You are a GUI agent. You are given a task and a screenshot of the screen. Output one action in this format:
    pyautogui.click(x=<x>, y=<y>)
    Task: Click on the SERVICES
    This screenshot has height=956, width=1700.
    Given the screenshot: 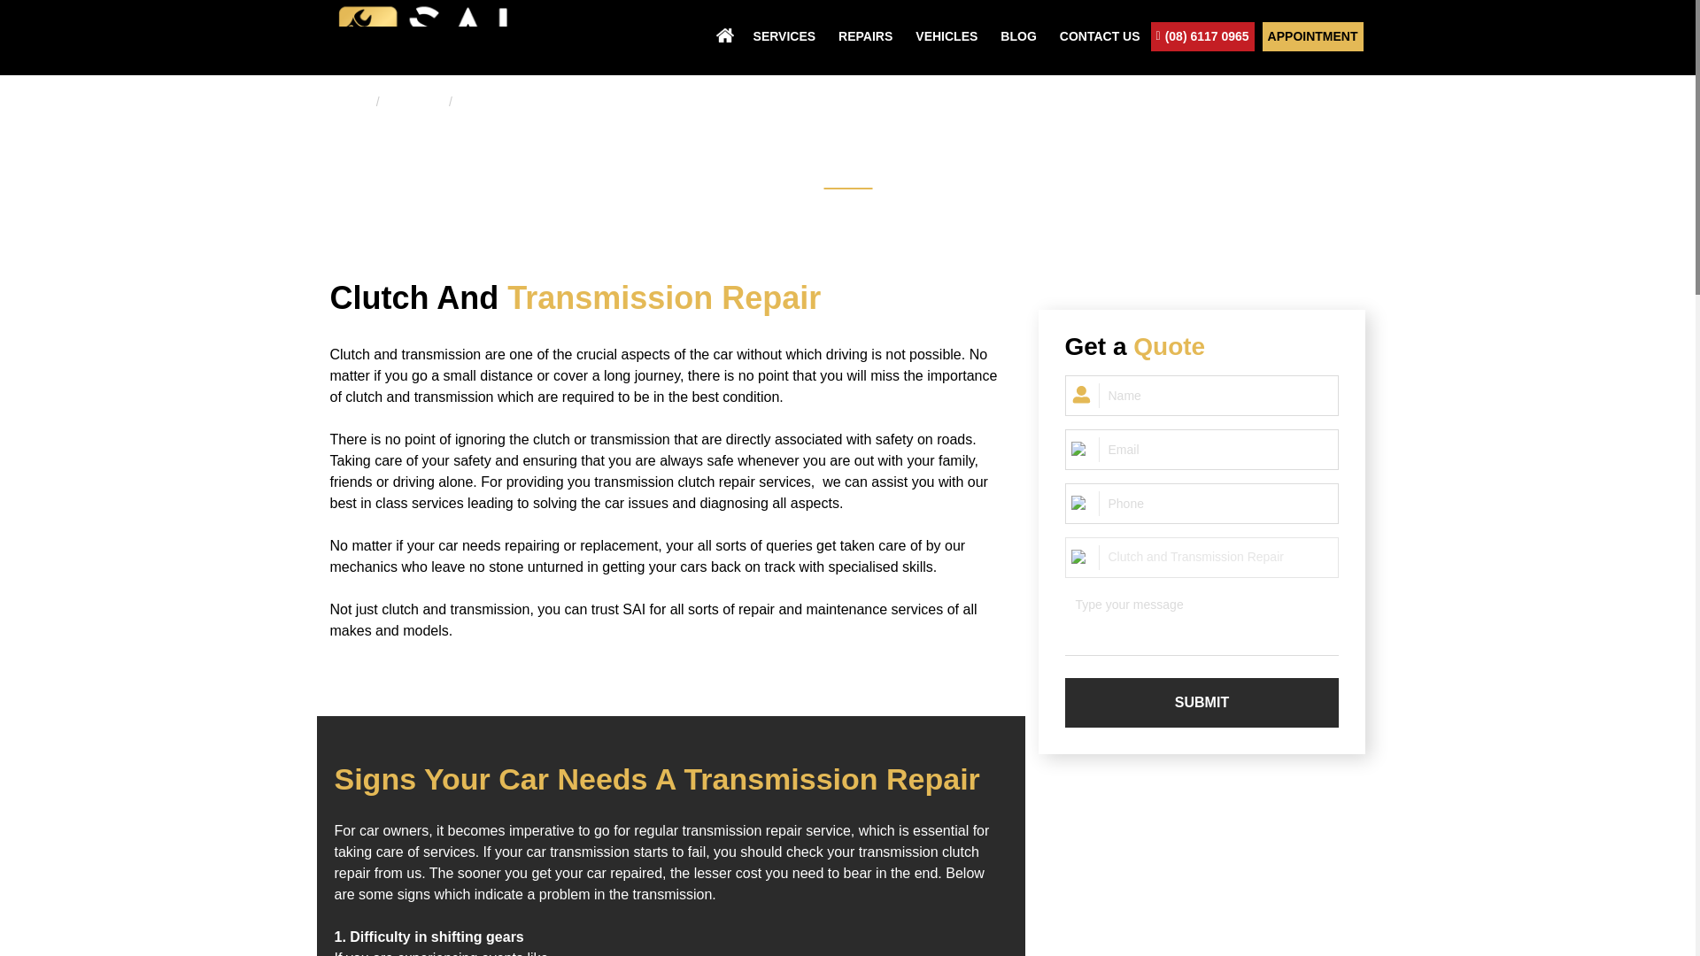 What is the action you would take?
    pyautogui.click(x=784, y=35)
    